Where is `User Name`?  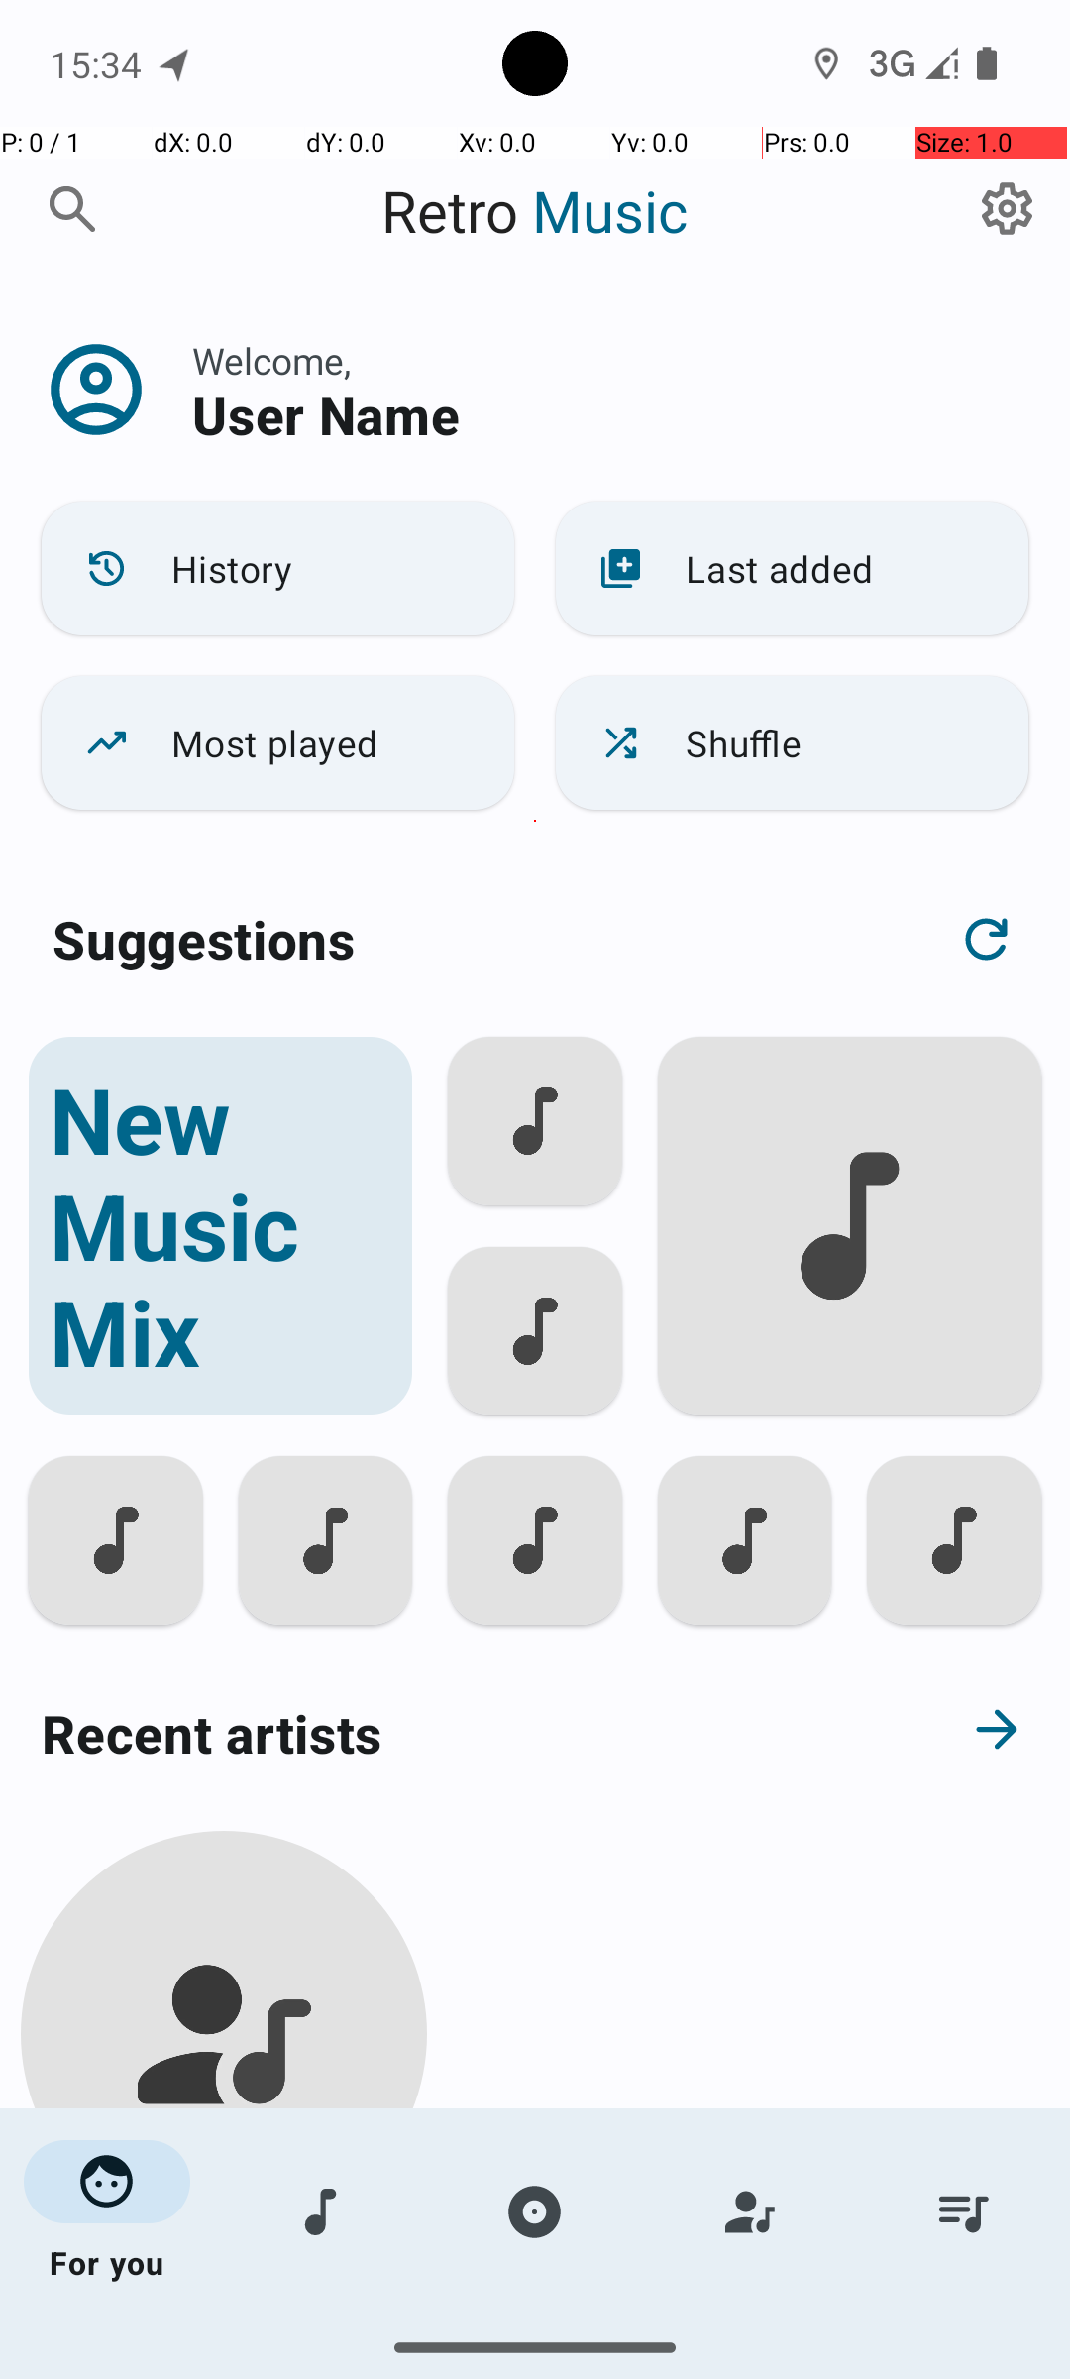 User Name is located at coordinates (326, 414).